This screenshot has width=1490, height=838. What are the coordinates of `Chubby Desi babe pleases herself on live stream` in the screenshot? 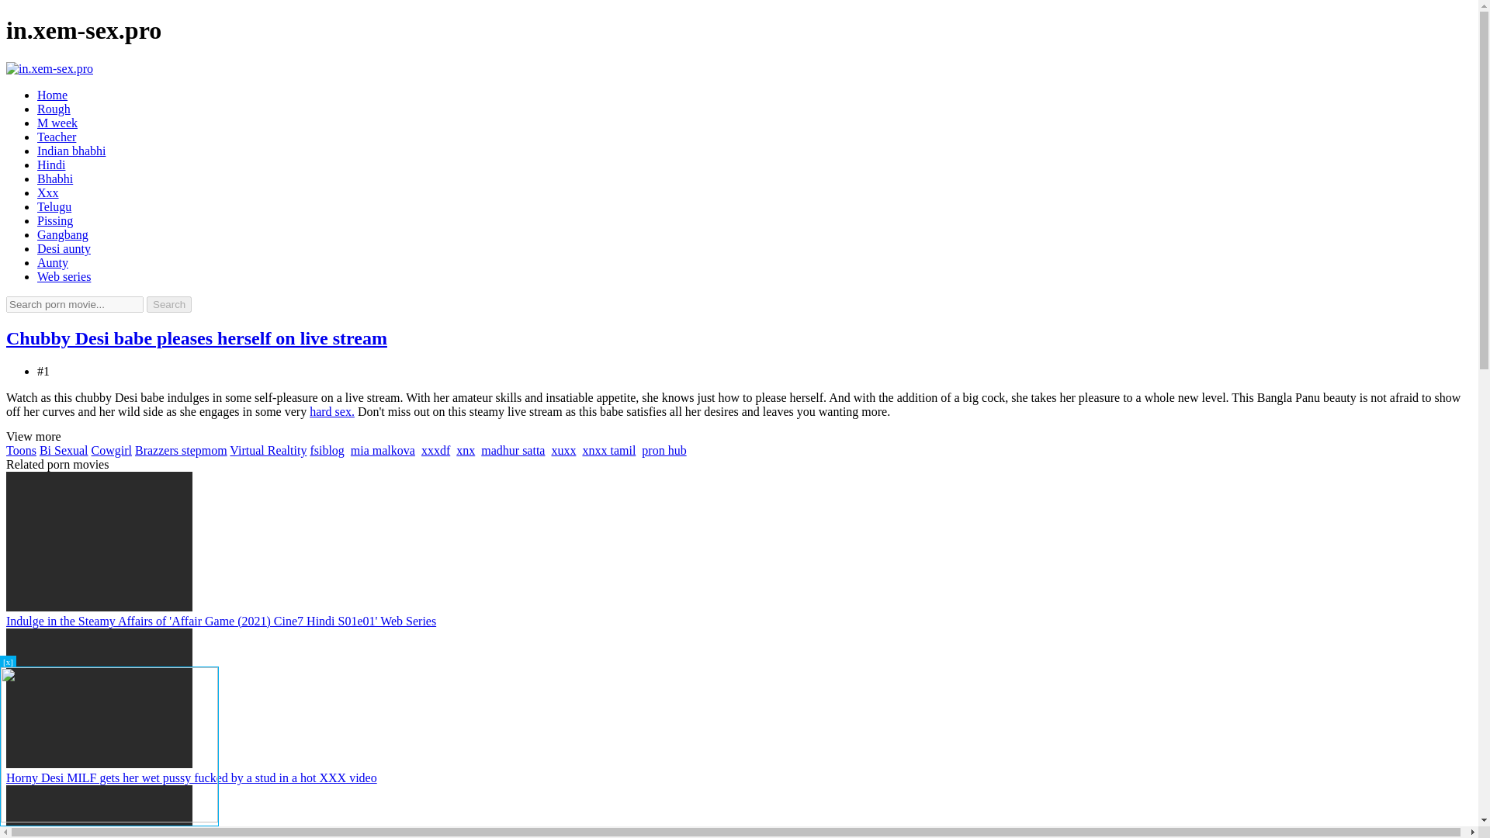 It's located at (196, 338).